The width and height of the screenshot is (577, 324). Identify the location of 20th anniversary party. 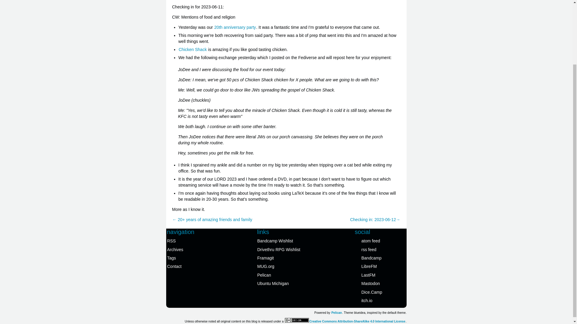
(235, 27).